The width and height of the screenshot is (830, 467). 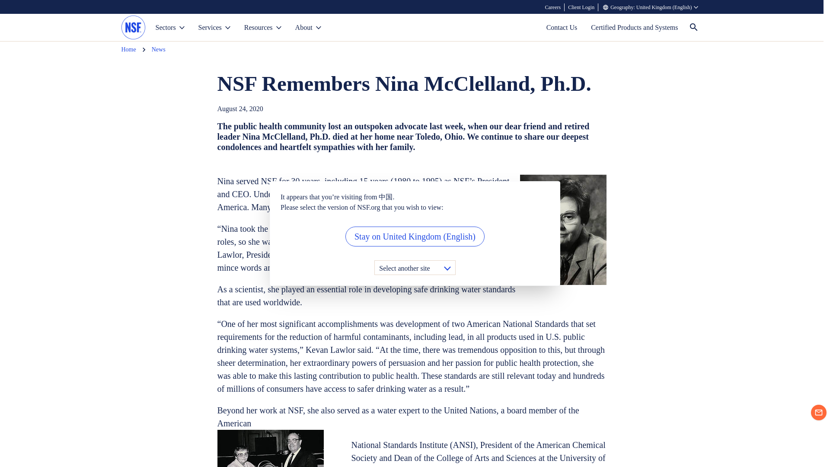 What do you see at coordinates (553, 7) in the screenshot?
I see `Careers` at bounding box center [553, 7].